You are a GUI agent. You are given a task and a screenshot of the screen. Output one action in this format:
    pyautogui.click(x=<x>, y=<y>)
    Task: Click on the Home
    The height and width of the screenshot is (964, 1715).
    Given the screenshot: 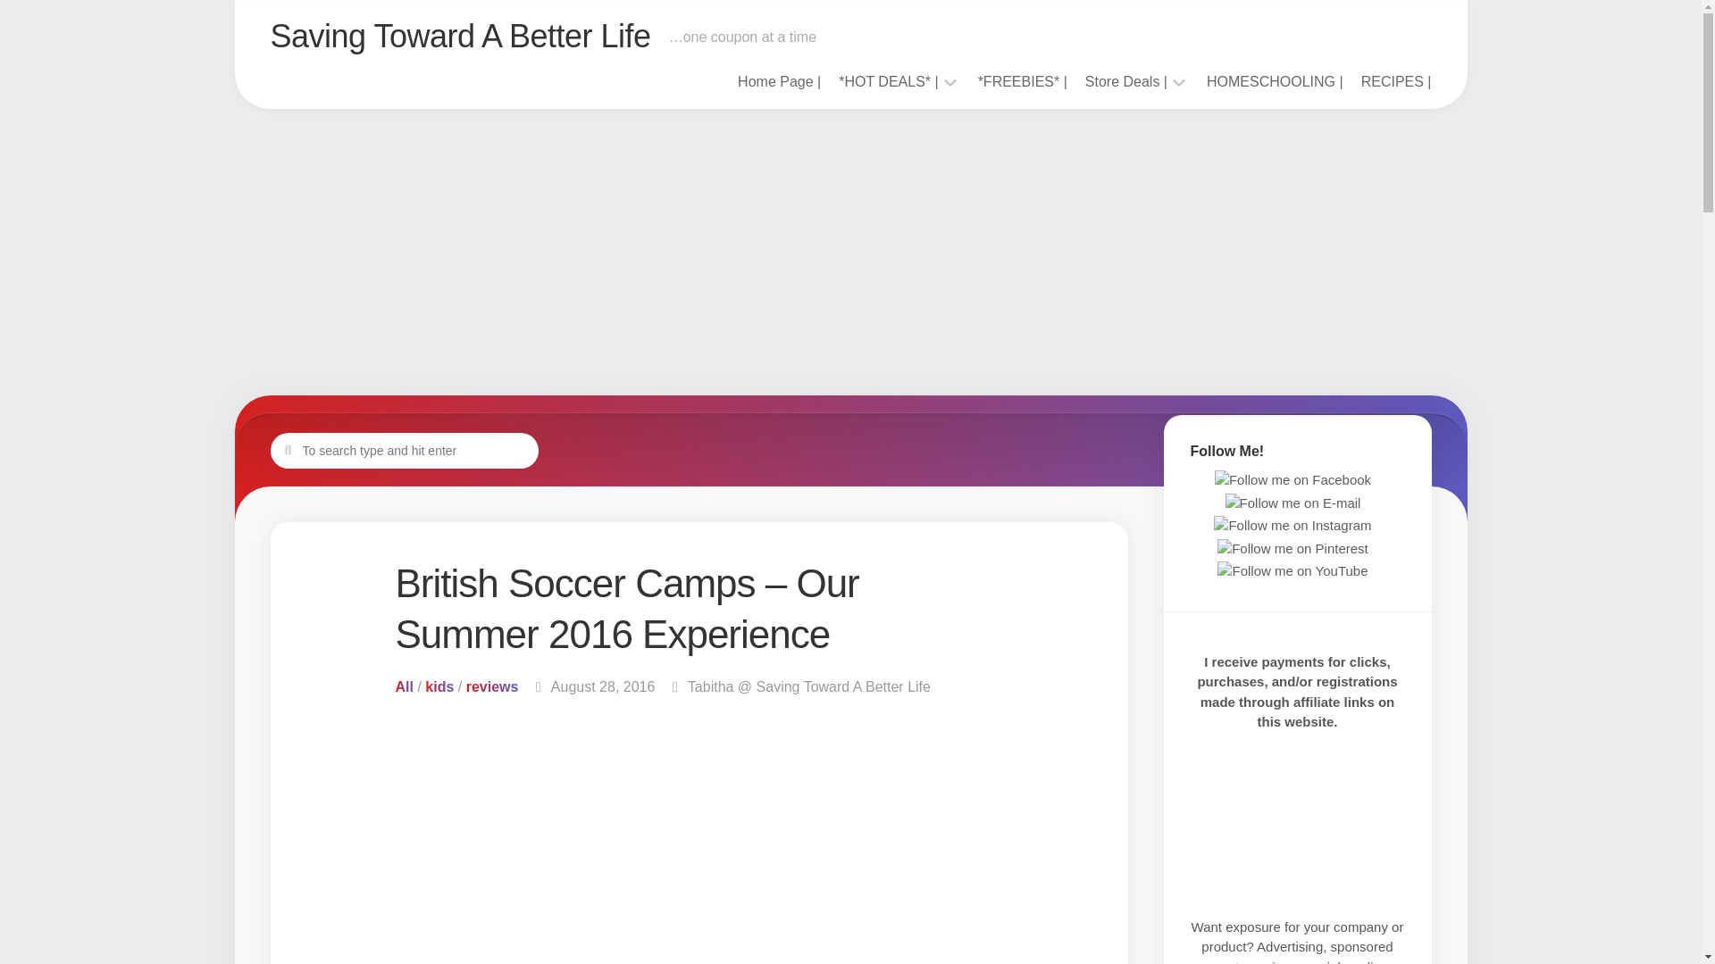 What is the action you would take?
    pyautogui.click(x=779, y=82)
    